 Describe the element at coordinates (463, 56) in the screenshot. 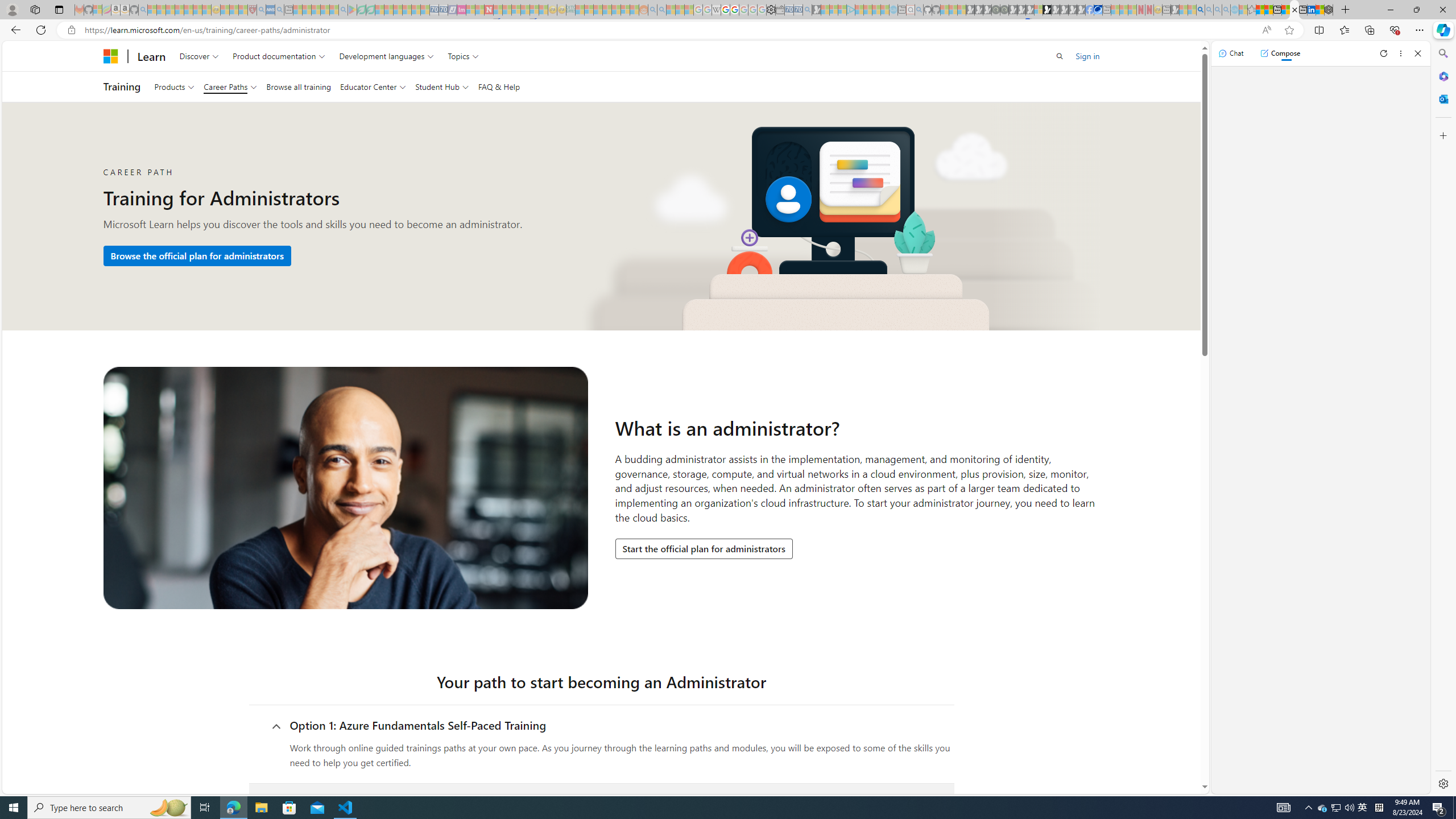

I see `Topics` at that location.